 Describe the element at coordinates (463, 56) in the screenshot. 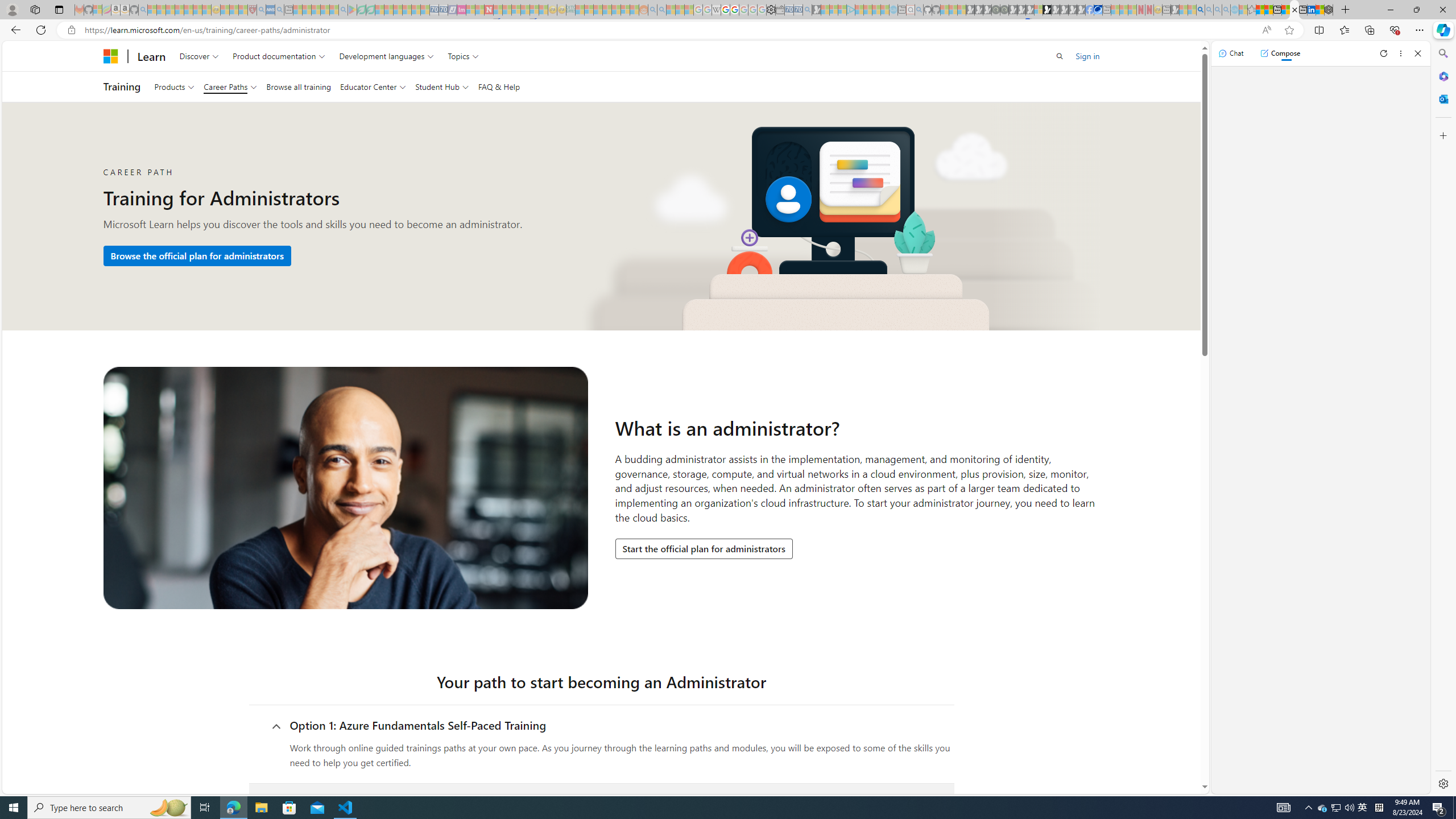

I see `Topics` at that location.